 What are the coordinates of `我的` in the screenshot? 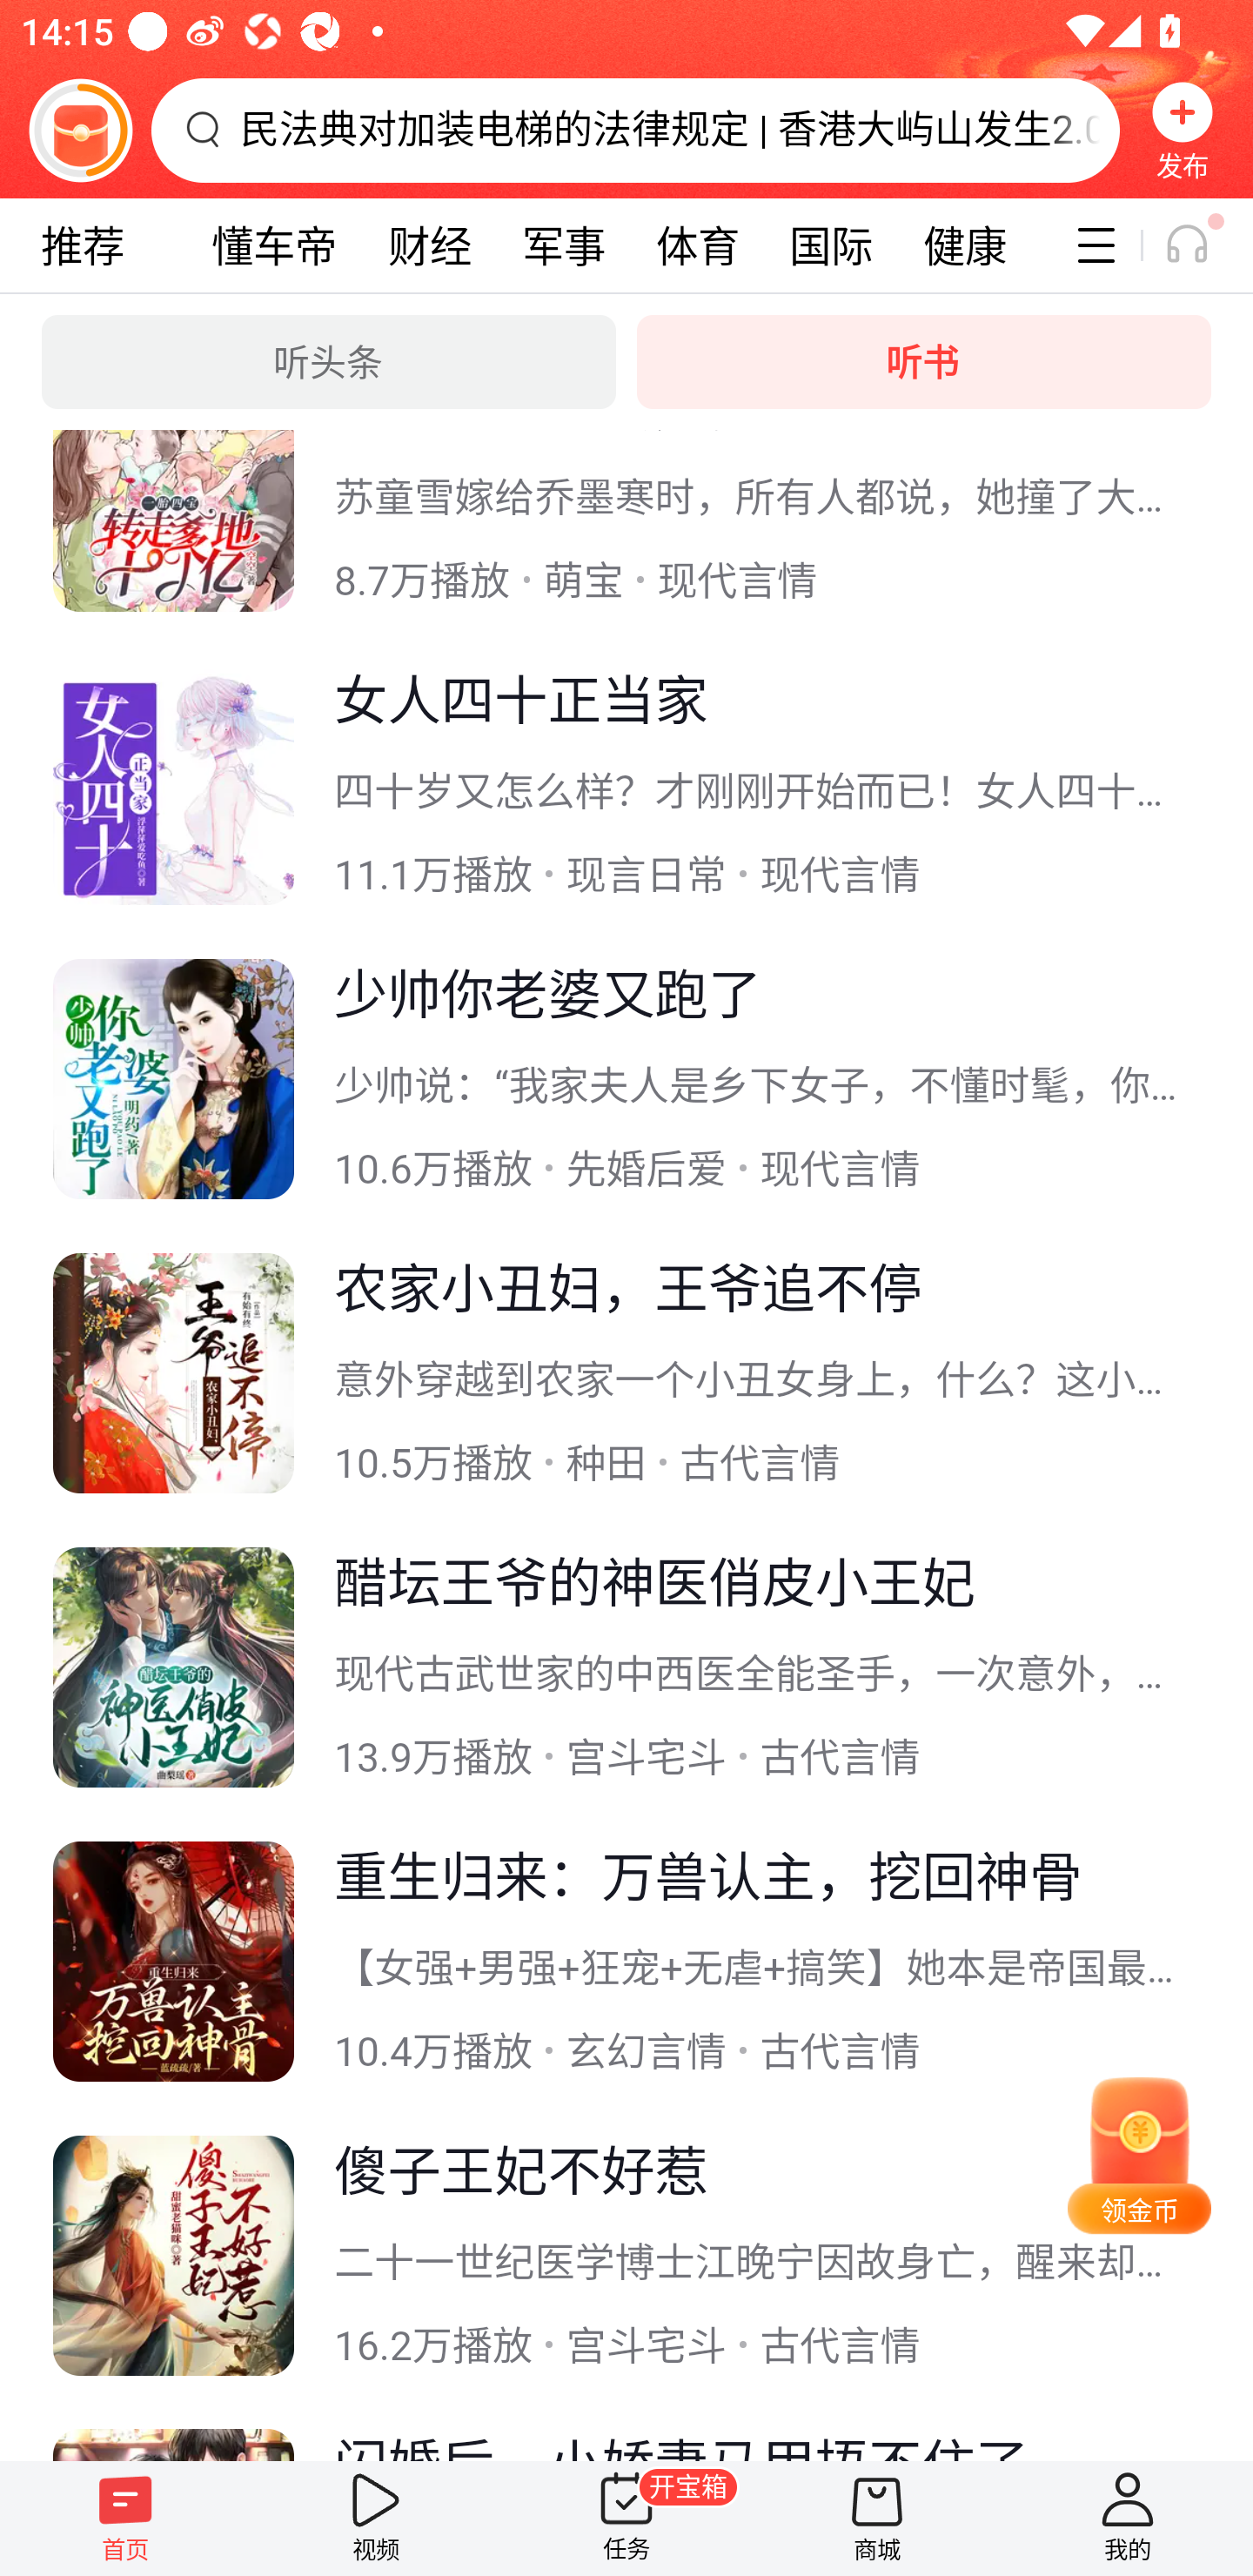 It's located at (1128, 2518).